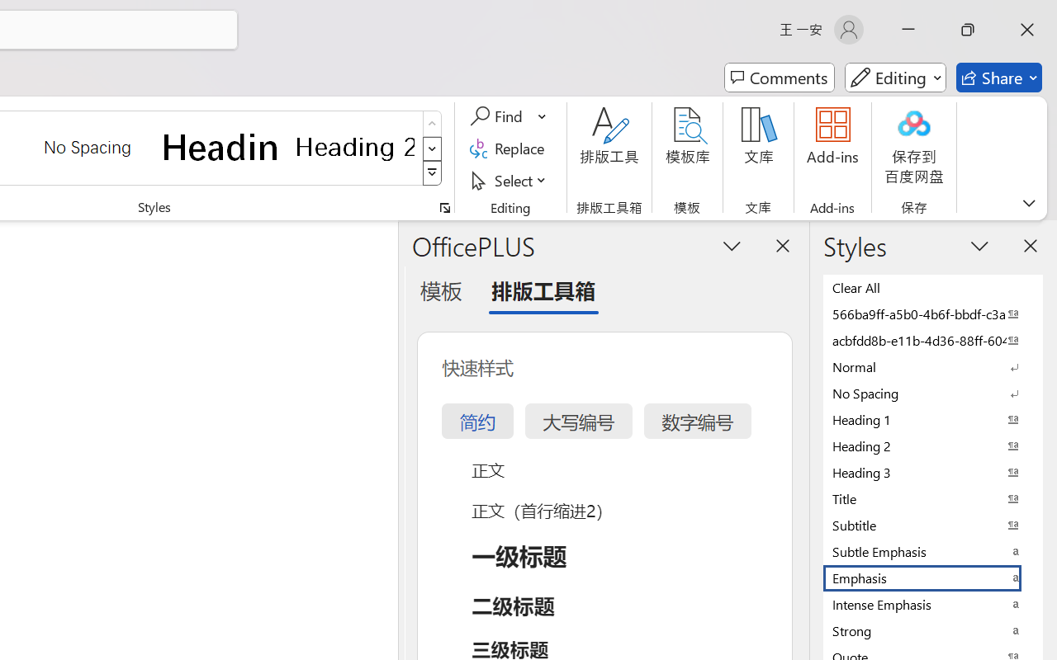 This screenshot has height=660, width=1057. I want to click on Intense Emphasis, so click(933, 604).